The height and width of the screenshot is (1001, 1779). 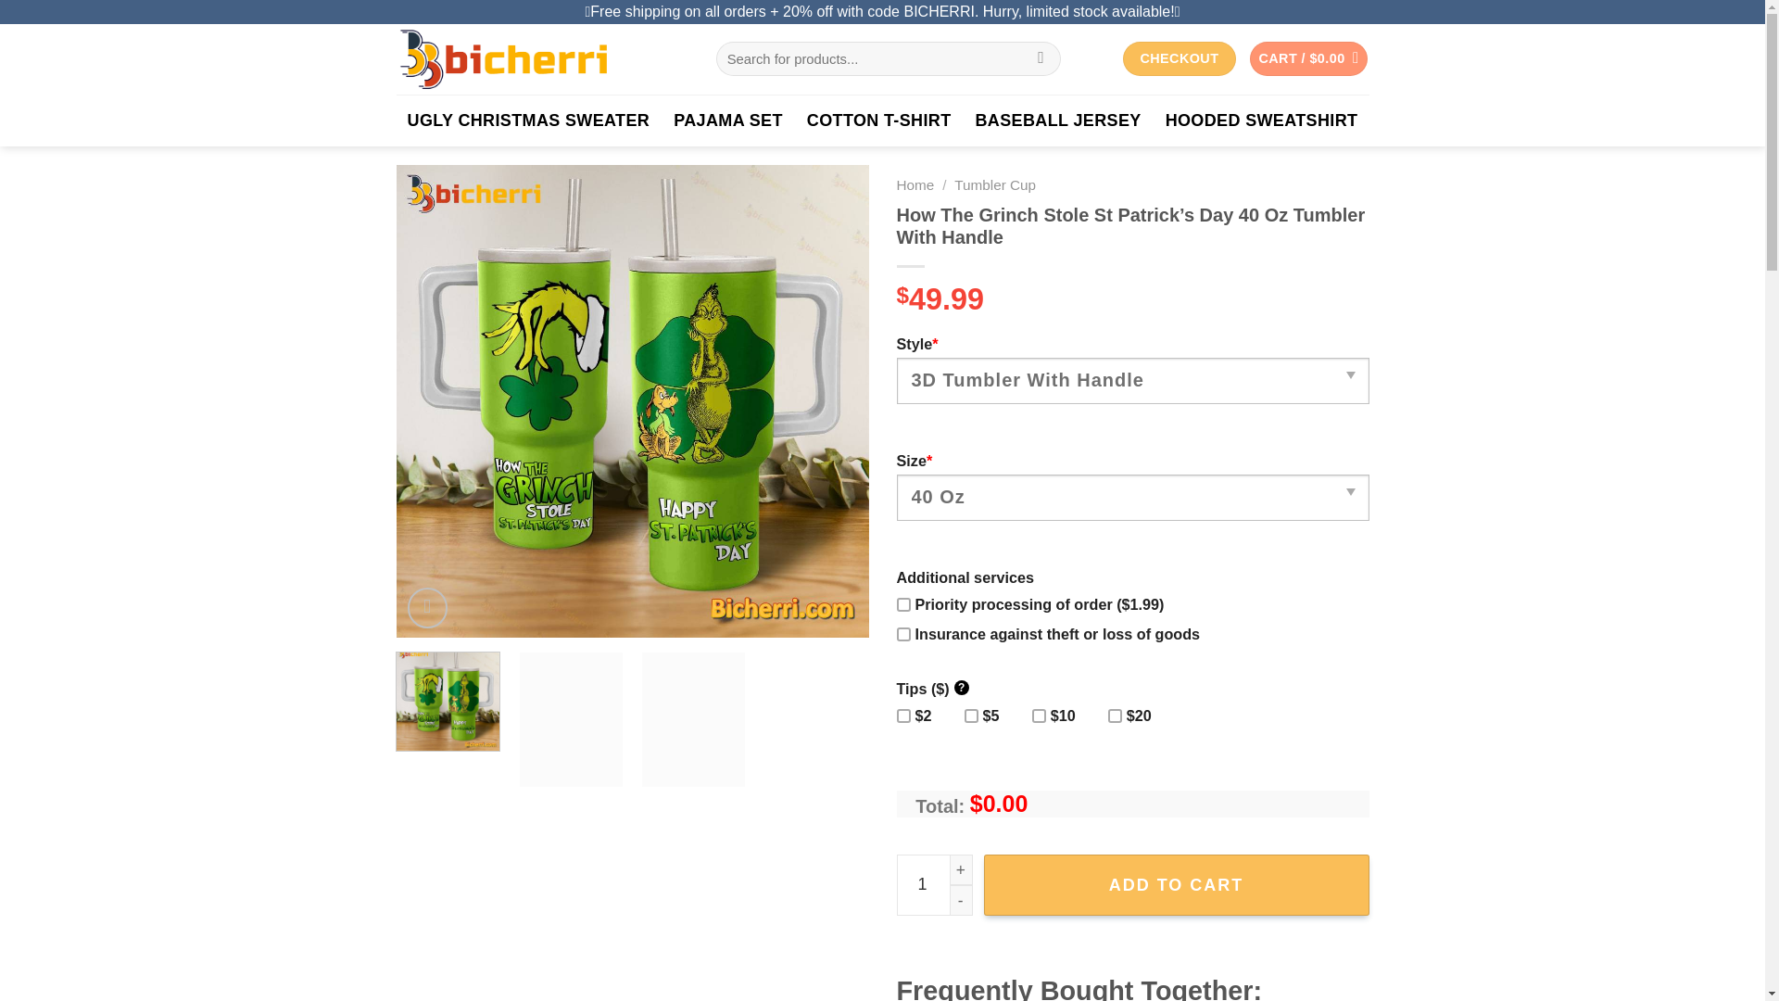 I want to click on Cart, so click(x=1308, y=59).